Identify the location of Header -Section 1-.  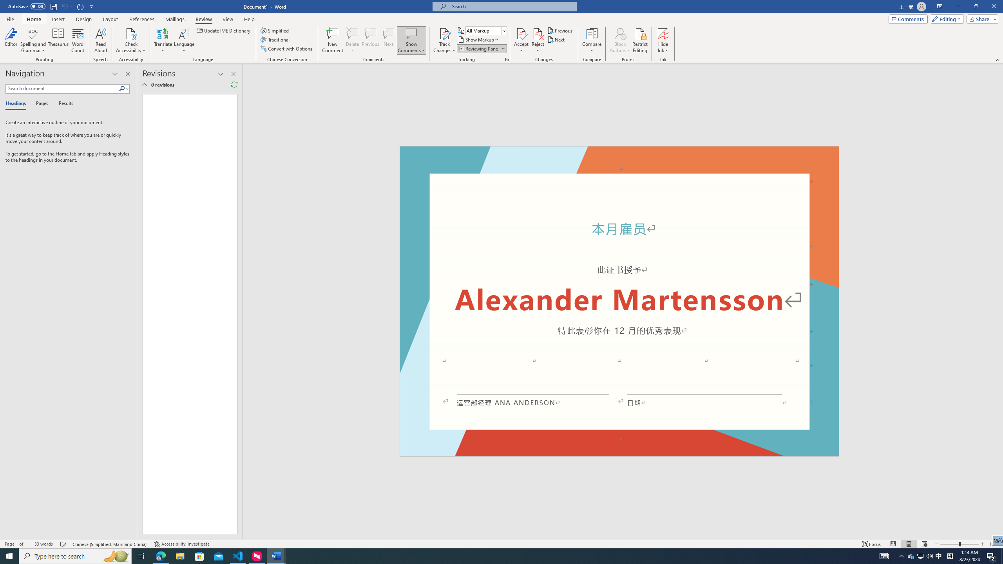
(619, 155).